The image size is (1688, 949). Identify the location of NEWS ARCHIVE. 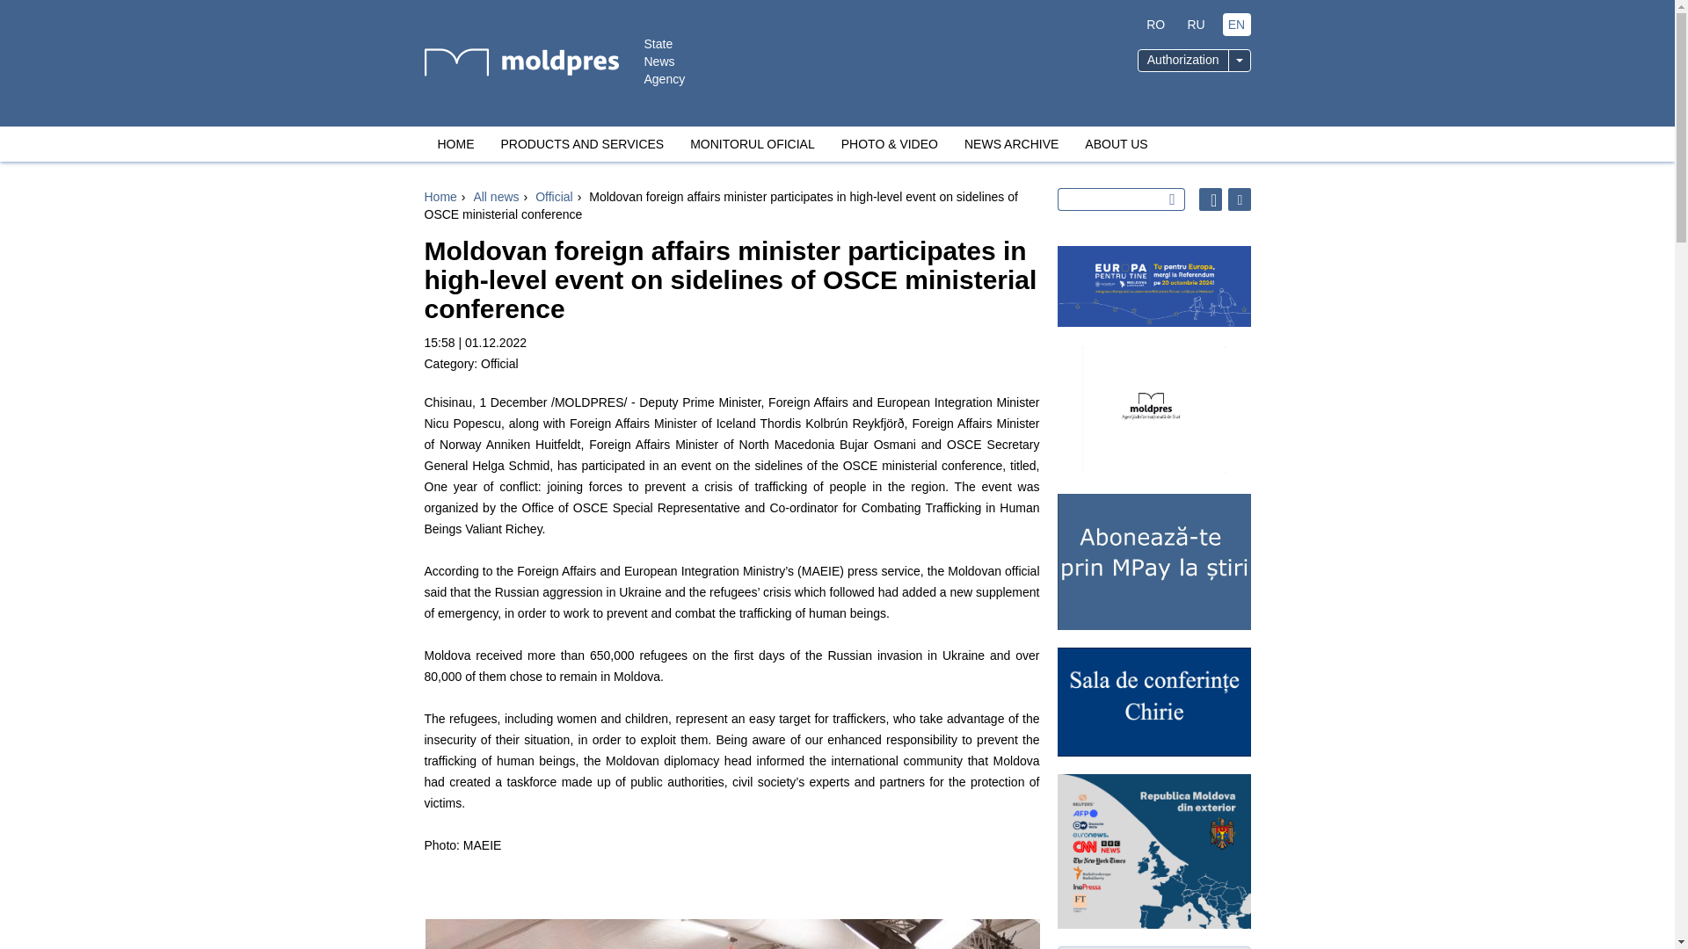
(1011, 143).